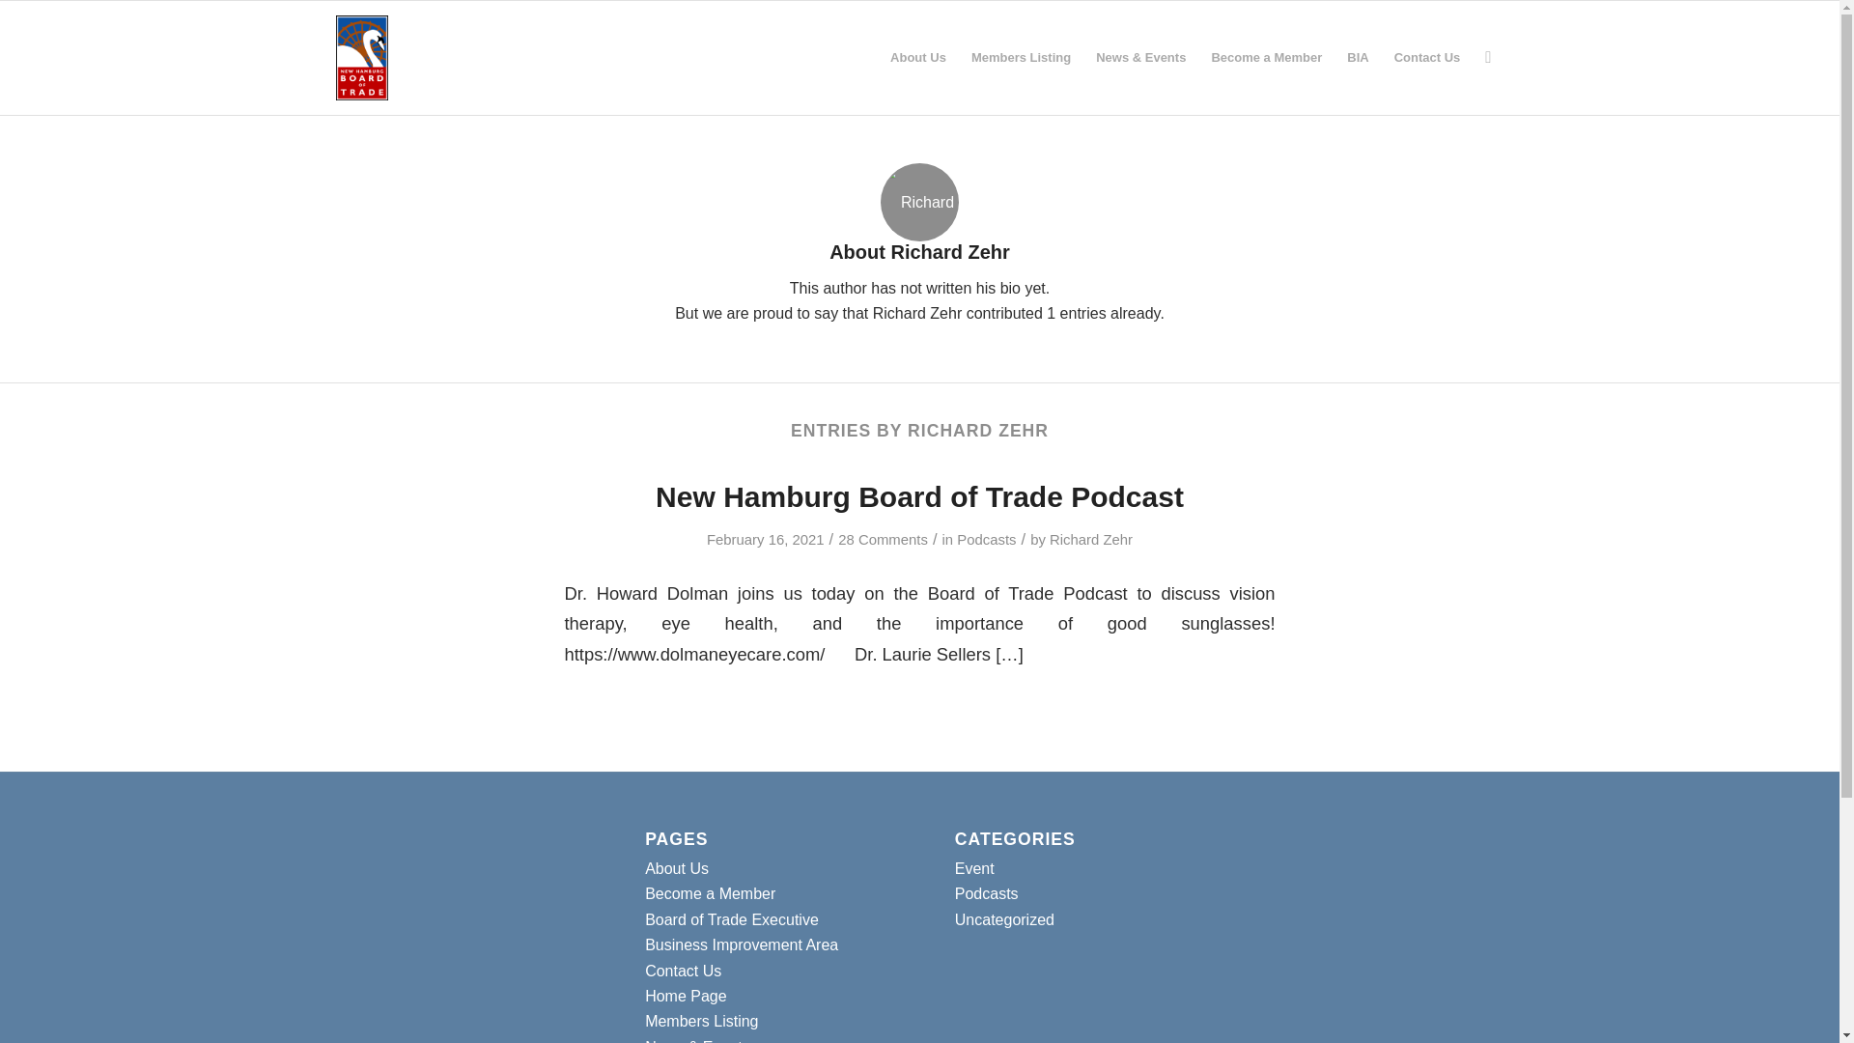  I want to click on Podcasts, so click(986, 539).